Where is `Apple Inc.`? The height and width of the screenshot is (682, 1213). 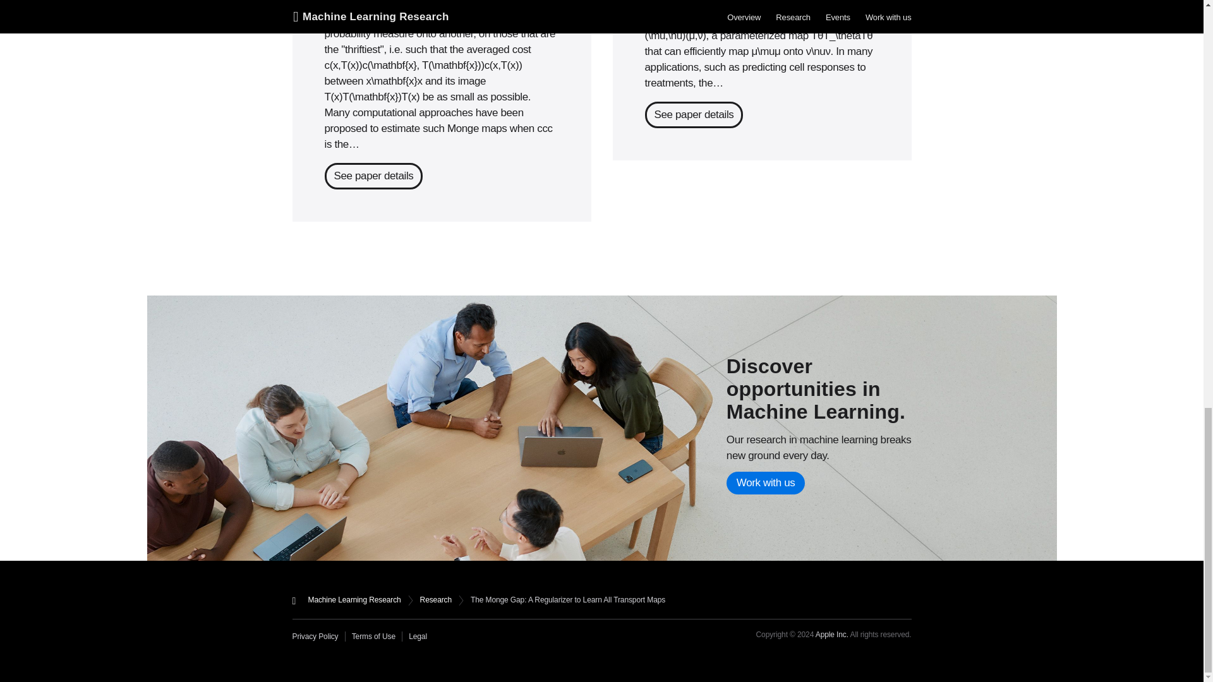 Apple Inc. is located at coordinates (831, 634).